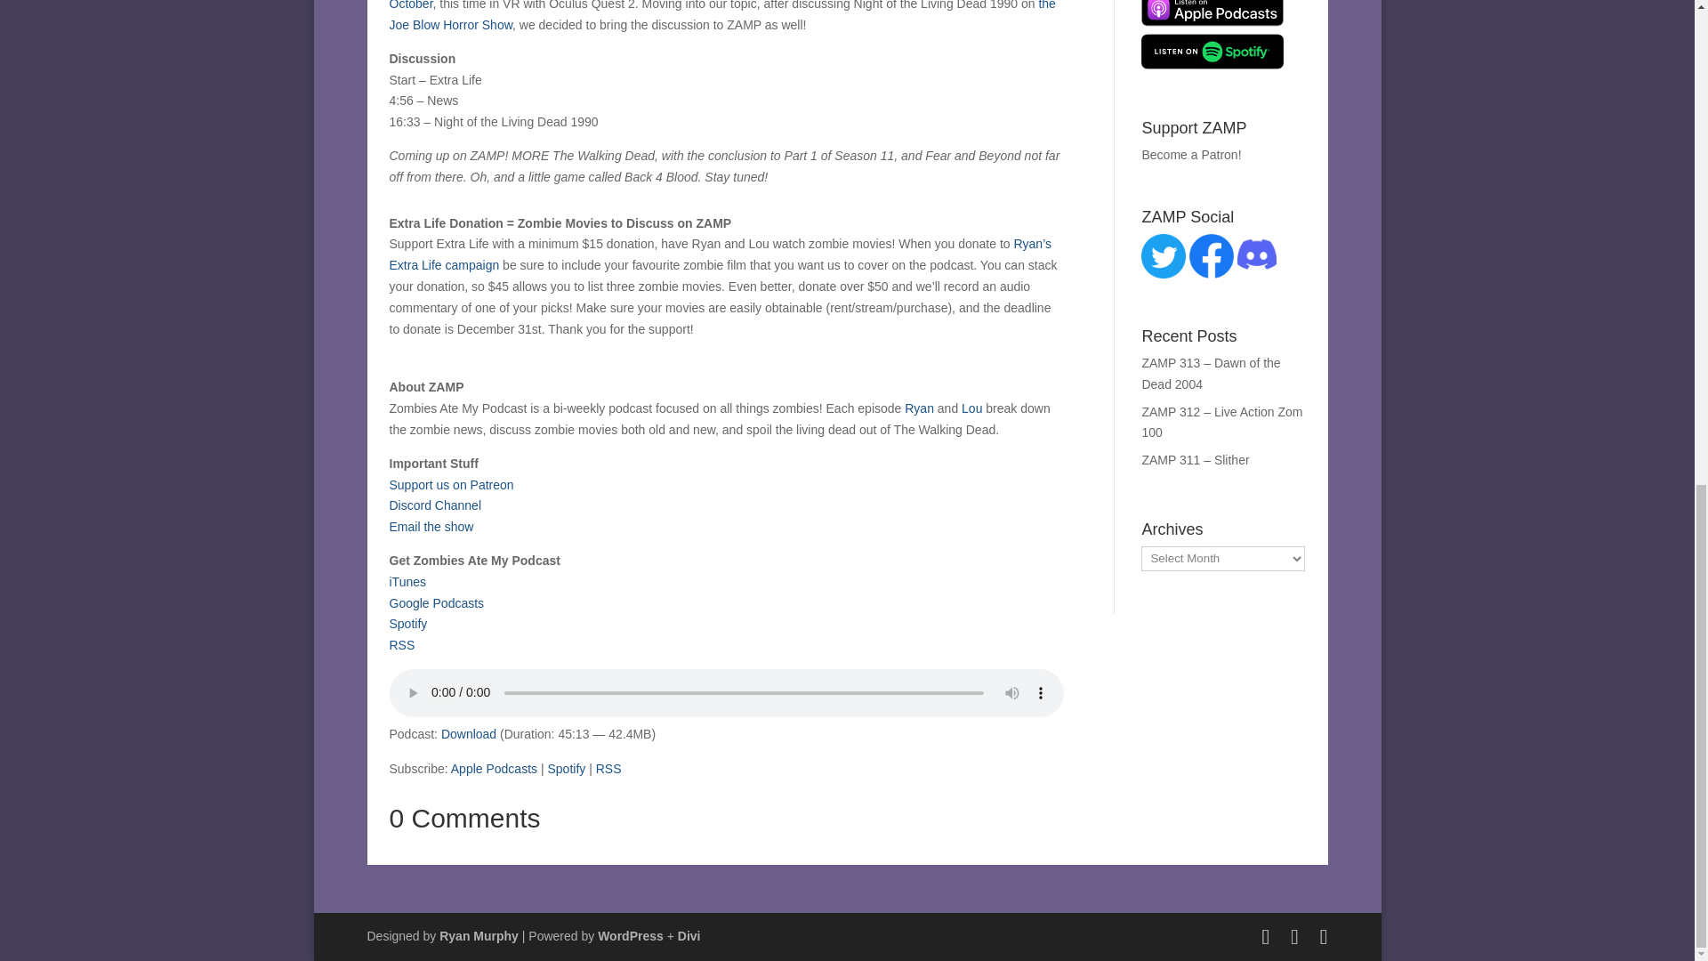 This screenshot has width=1708, height=961. I want to click on Support us on Patreon, so click(451, 484).